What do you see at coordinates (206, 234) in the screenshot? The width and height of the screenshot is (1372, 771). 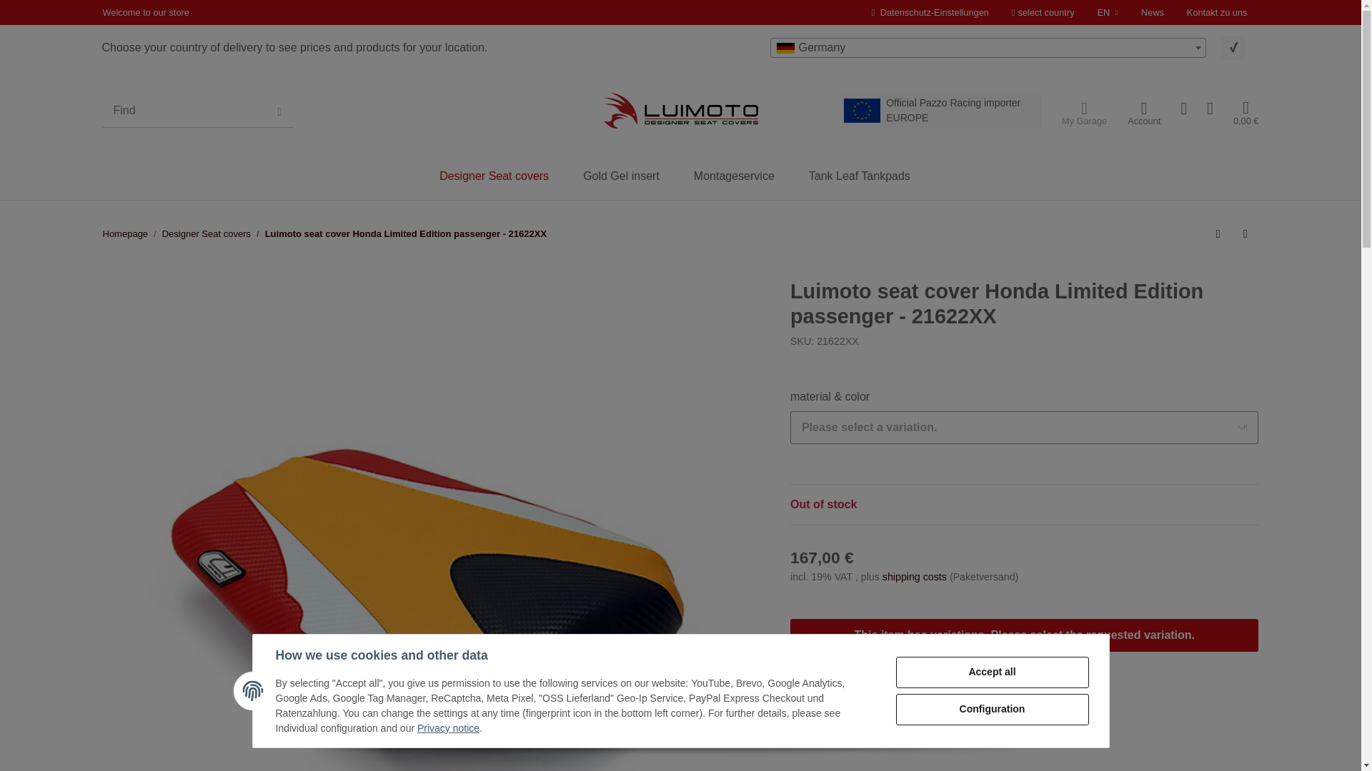 I see `Designer Seat covers` at bounding box center [206, 234].